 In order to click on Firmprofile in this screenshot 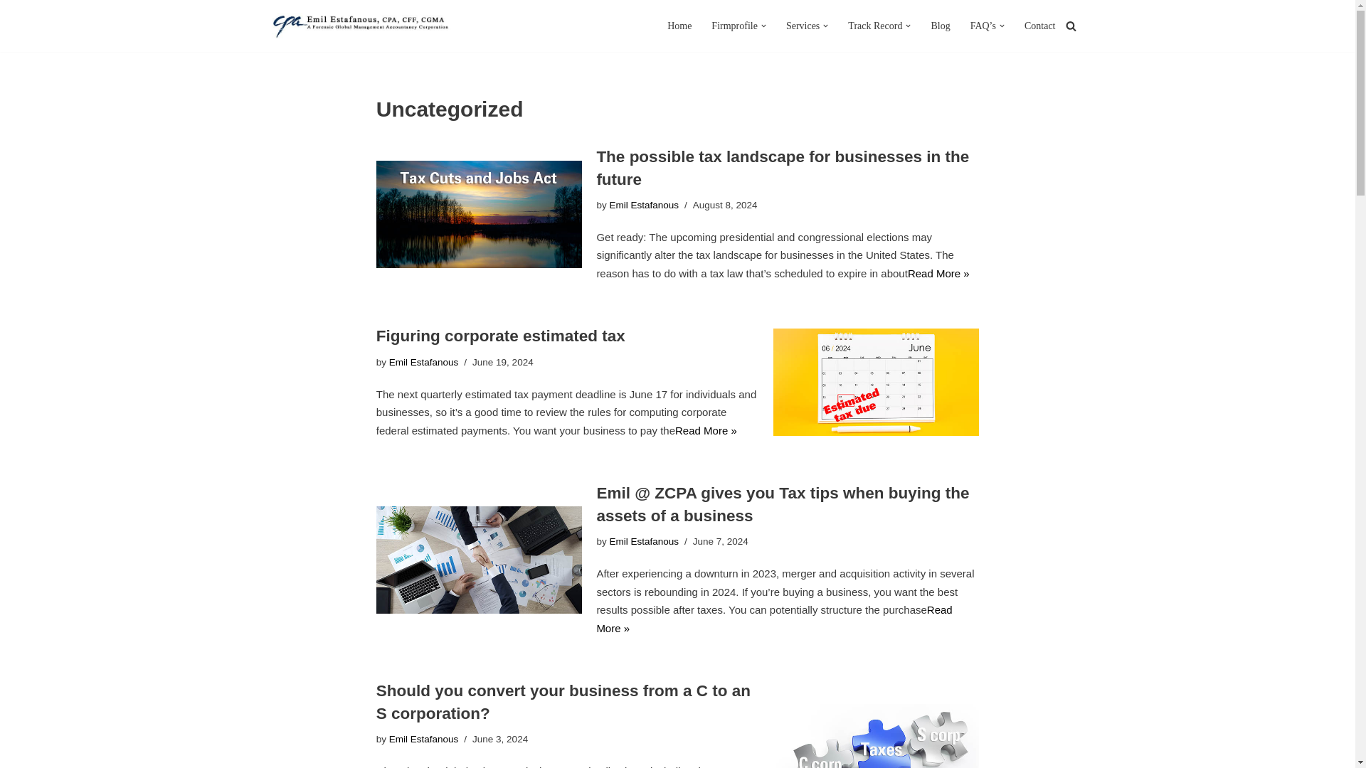, I will do `click(734, 26)`.